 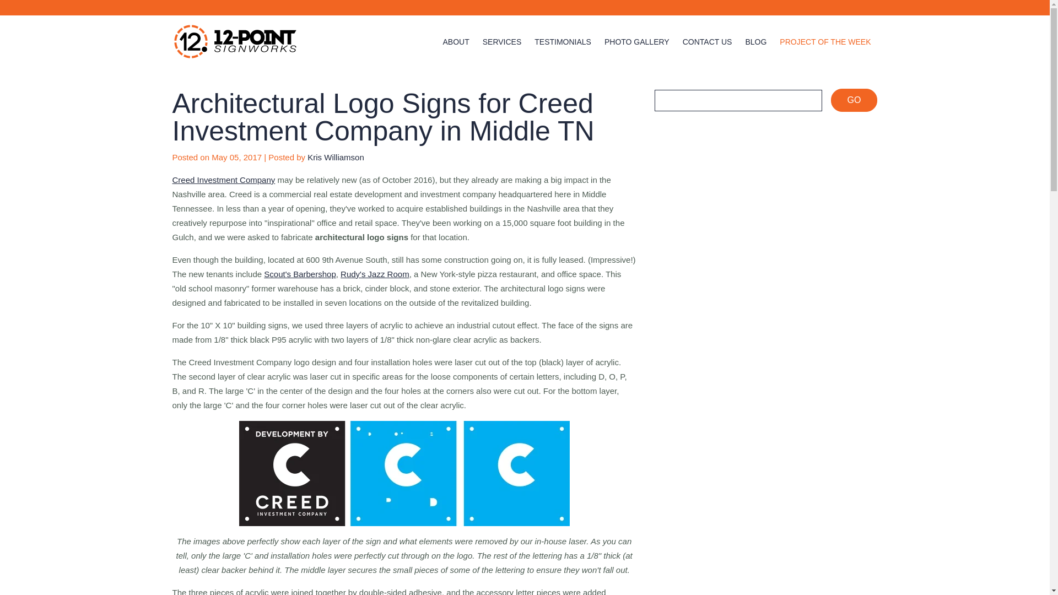 I want to click on PROJECT OF THE WEEK, so click(x=825, y=42).